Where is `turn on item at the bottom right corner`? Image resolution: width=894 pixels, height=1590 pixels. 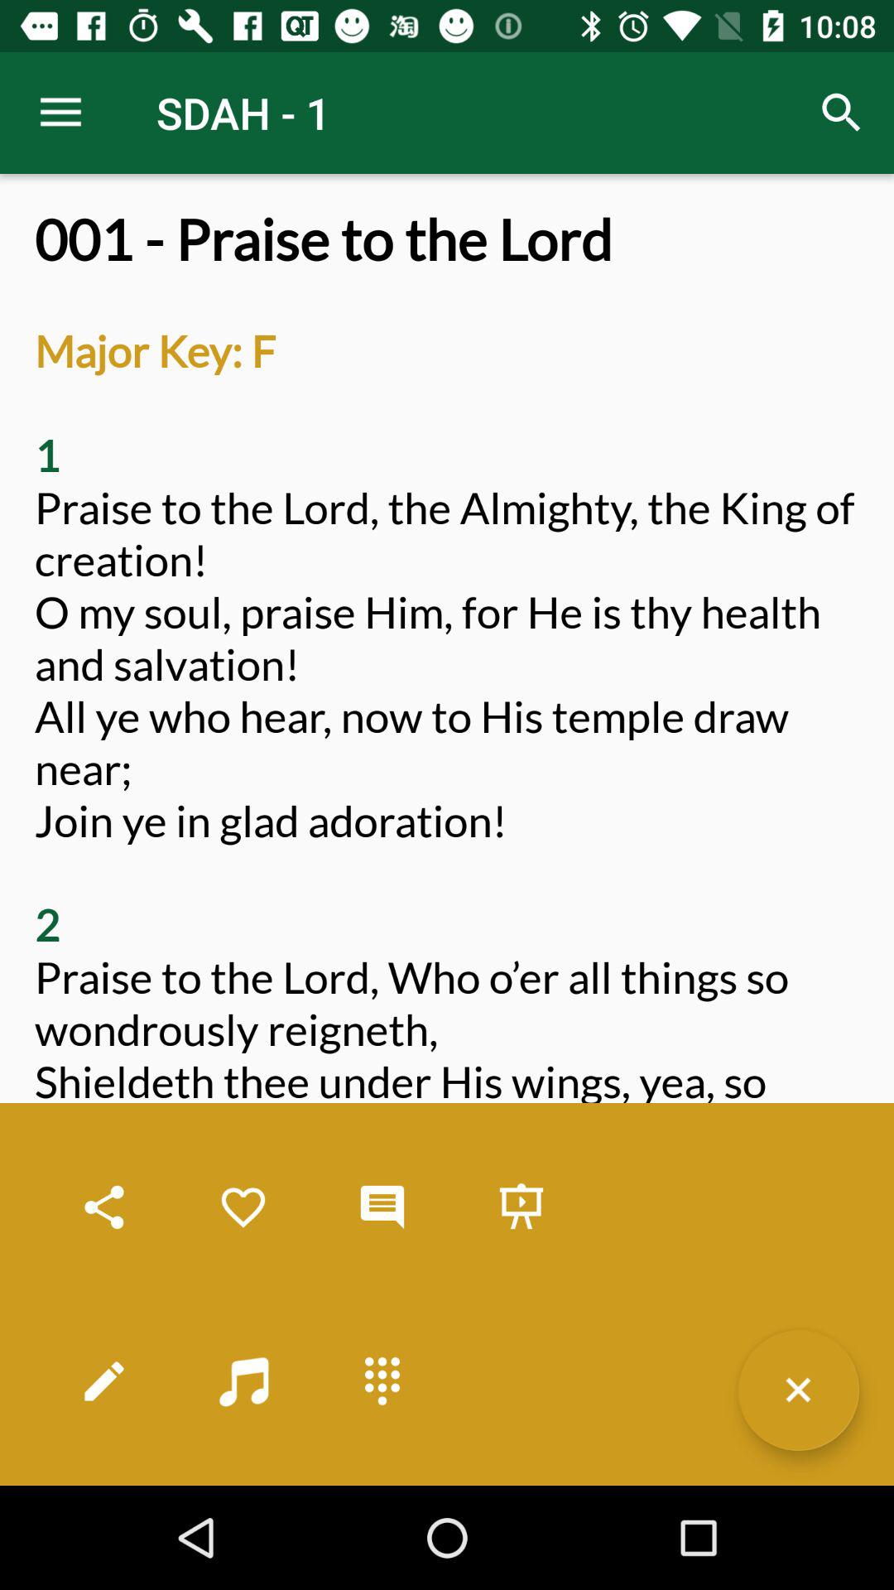 turn on item at the bottom right corner is located at coordinates (798, 1390).